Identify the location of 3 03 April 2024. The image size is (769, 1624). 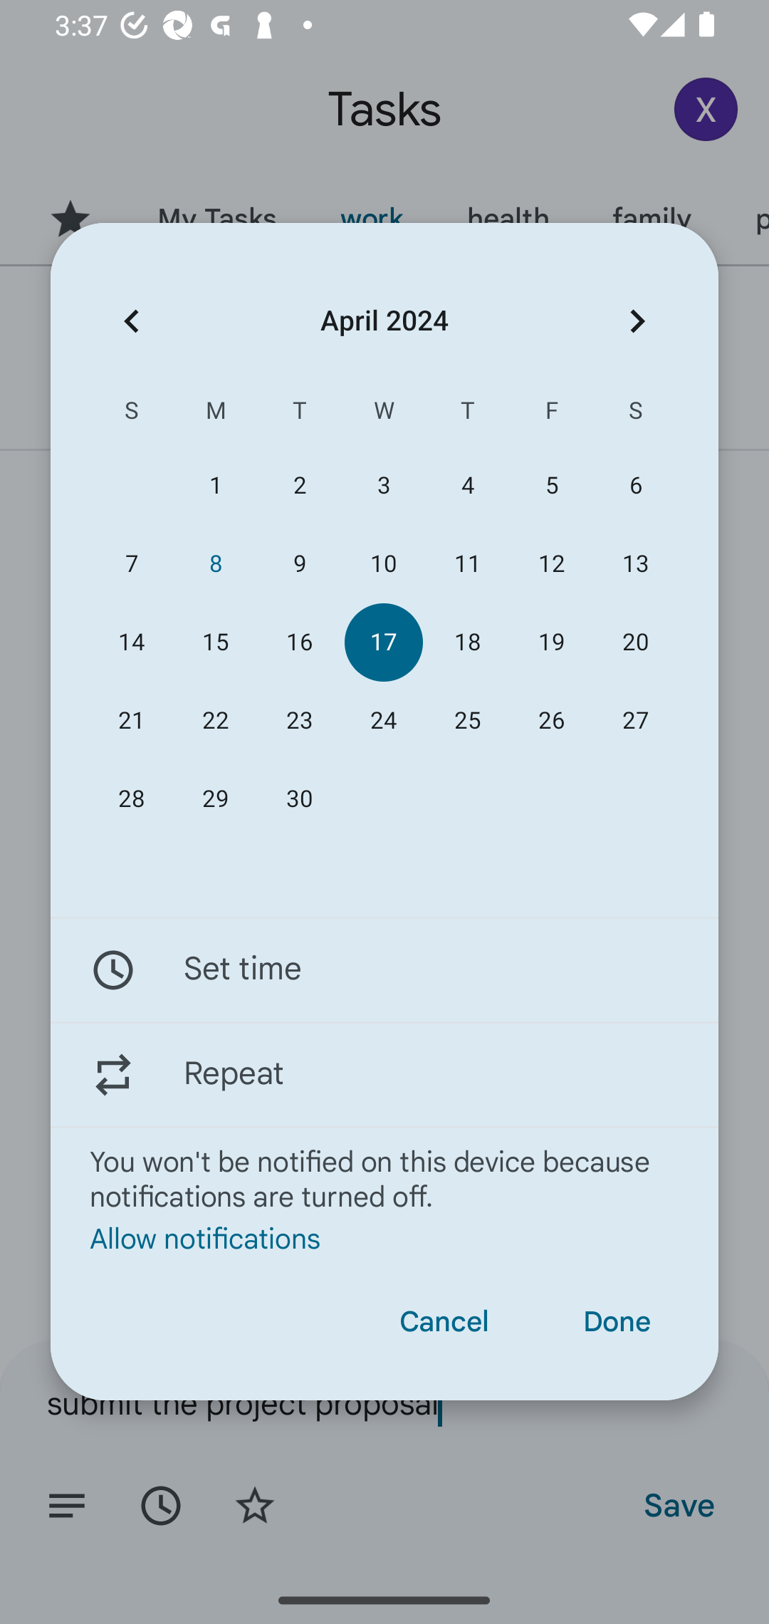
(383, 486).